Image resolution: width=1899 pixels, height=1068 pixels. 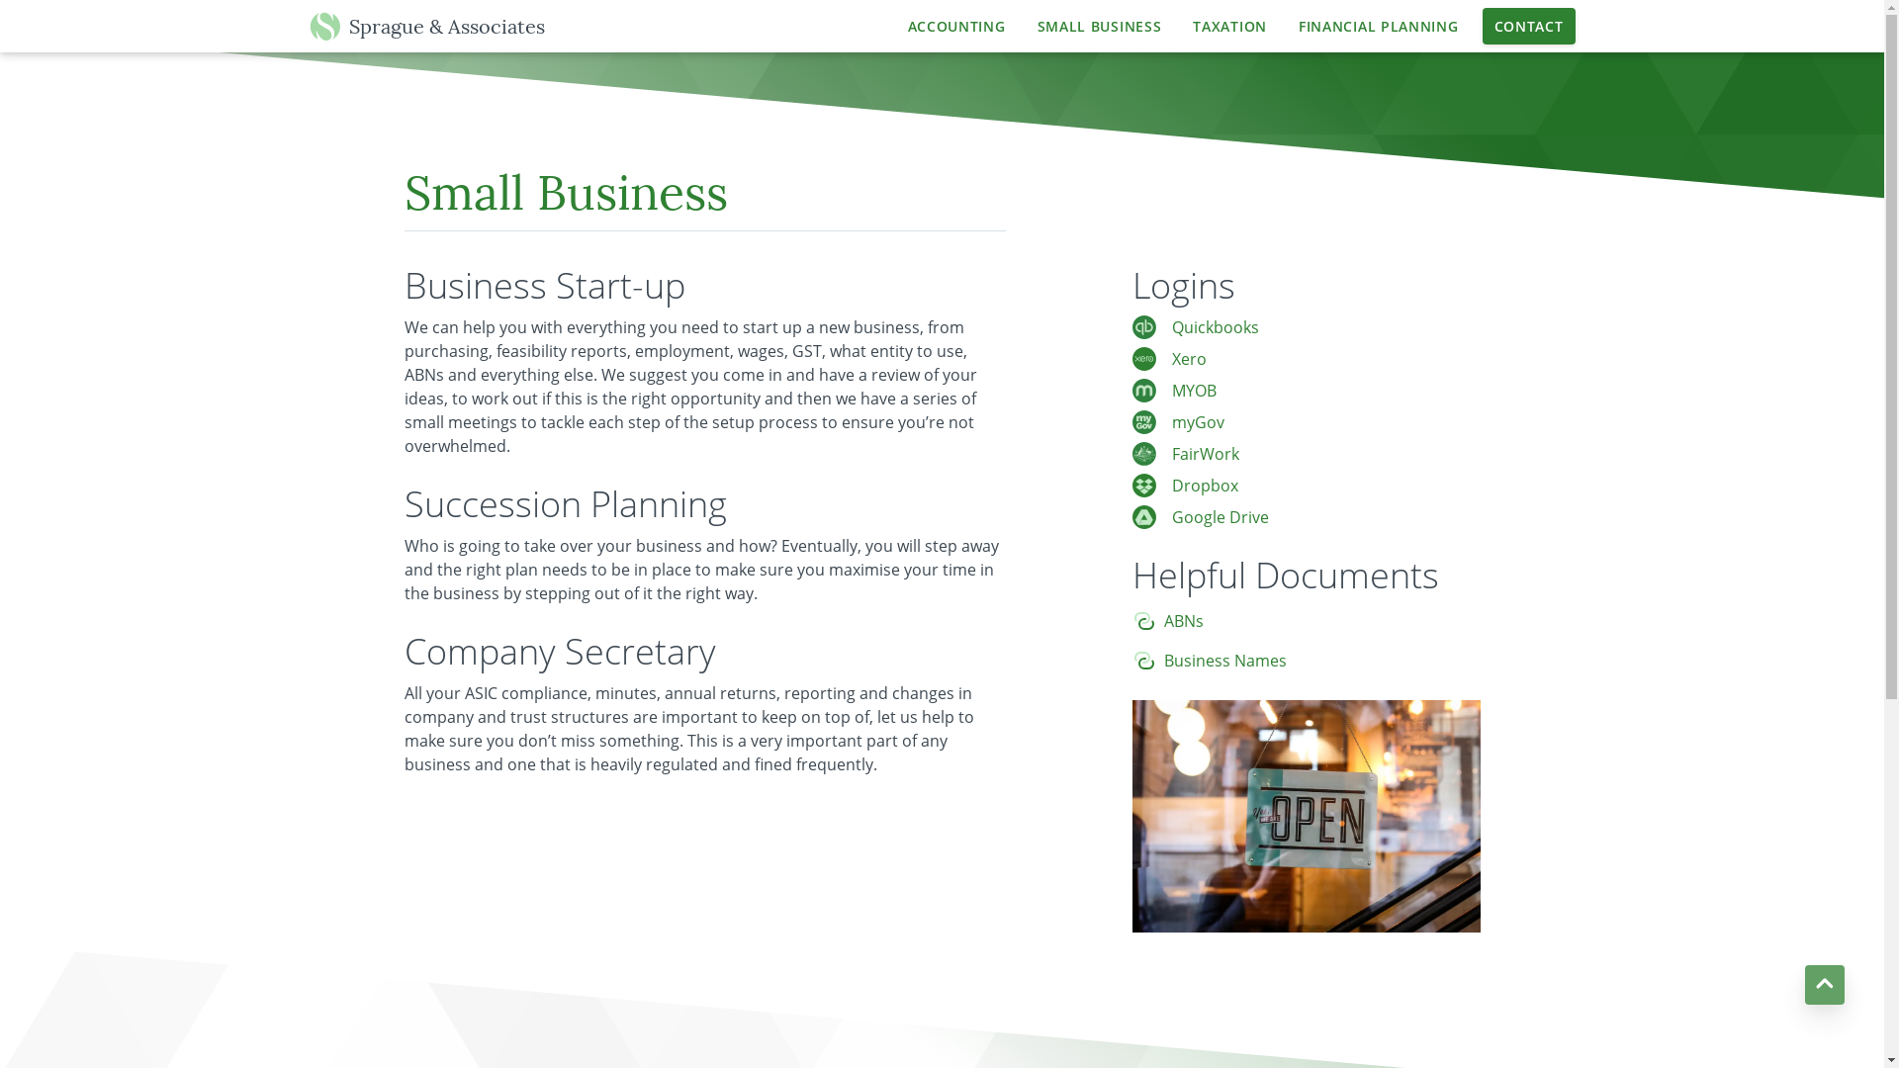 What do you see at coordinates (1193, 391) in the screenshot?
I see `MYOB` at bounding box center [1193, 391].